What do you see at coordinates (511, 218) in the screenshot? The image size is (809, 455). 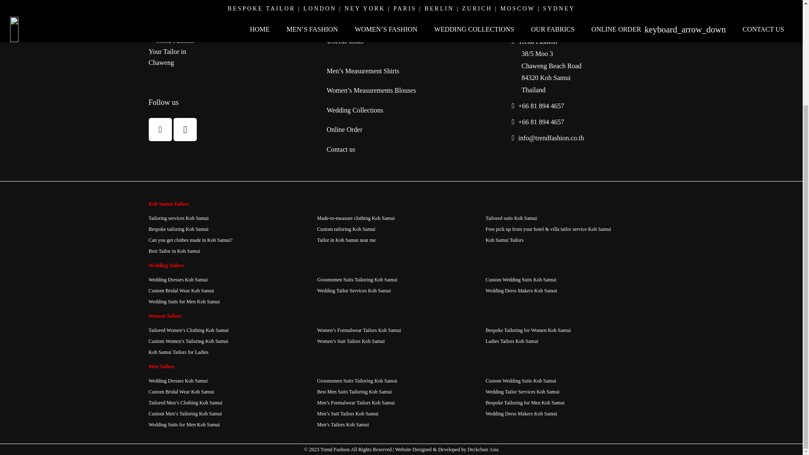 I see `Tailored suits Koh Samui` at bounding box center [511, 218].